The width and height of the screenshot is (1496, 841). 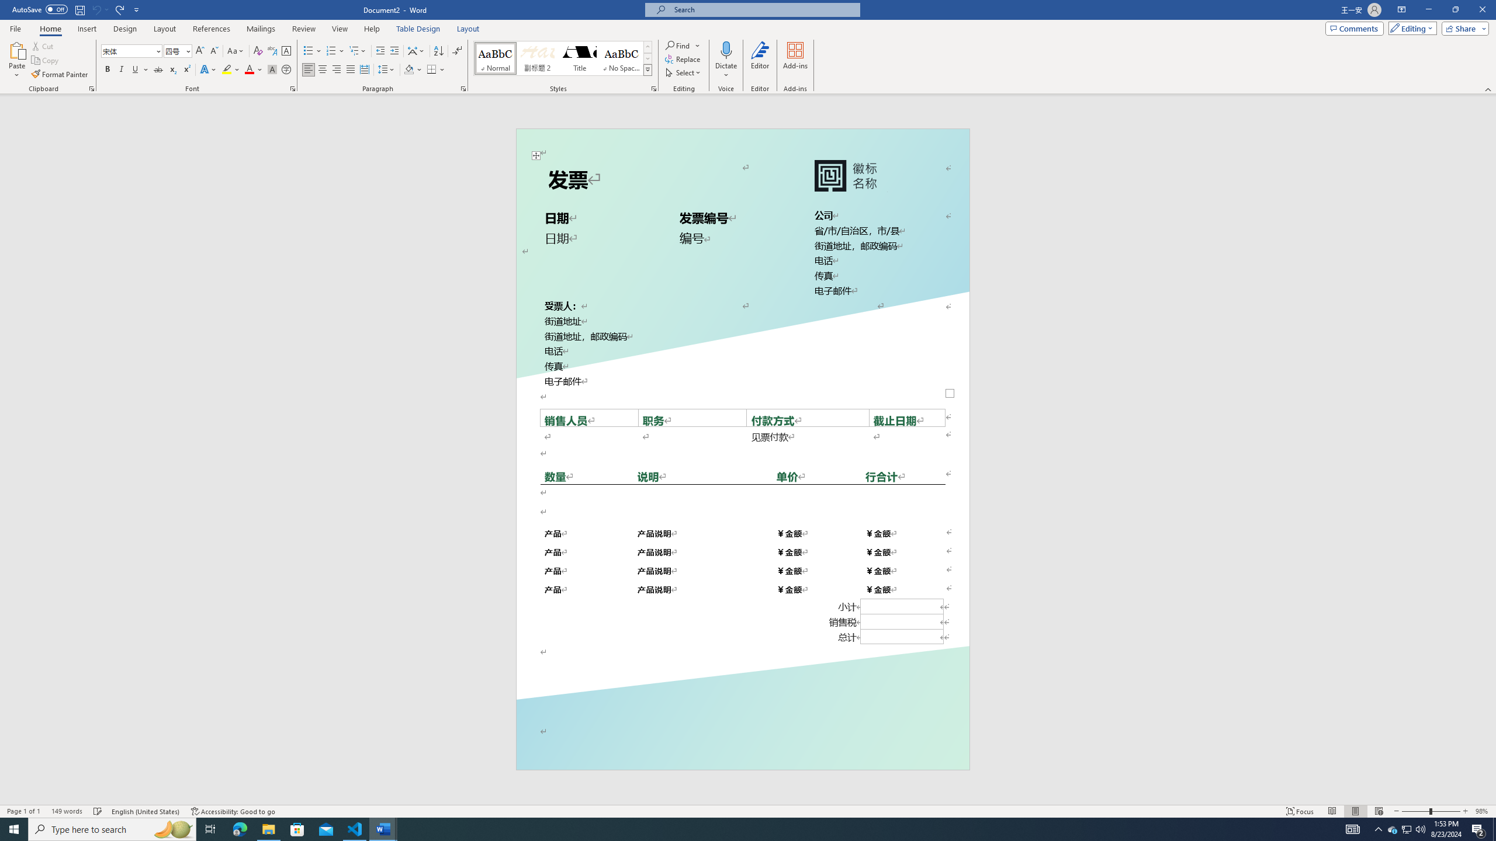 I want to click on Font Color Red, so click(x=249, y=70).